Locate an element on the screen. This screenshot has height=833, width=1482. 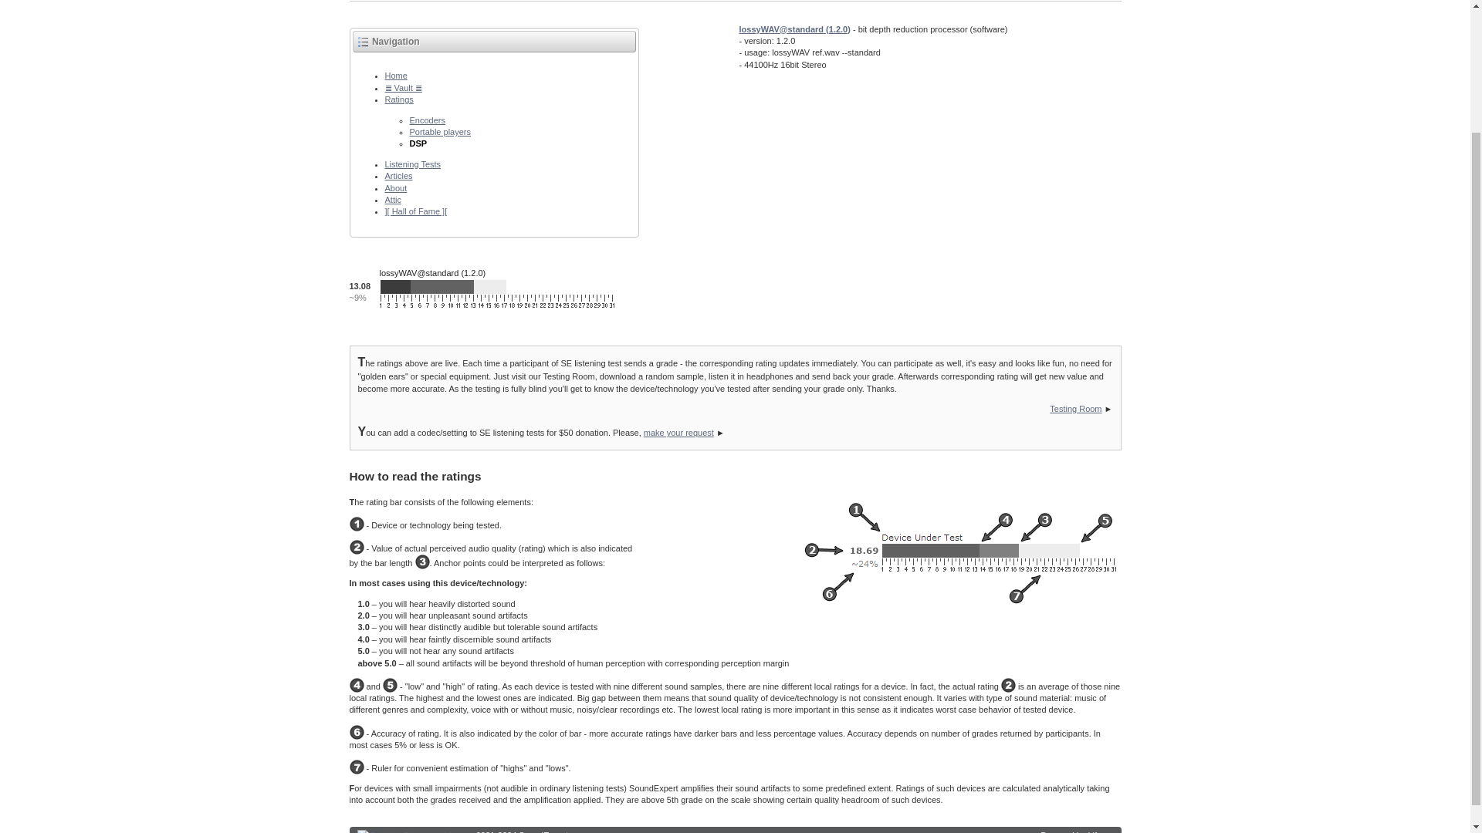
Portable players is located at coordinates (440, 132).